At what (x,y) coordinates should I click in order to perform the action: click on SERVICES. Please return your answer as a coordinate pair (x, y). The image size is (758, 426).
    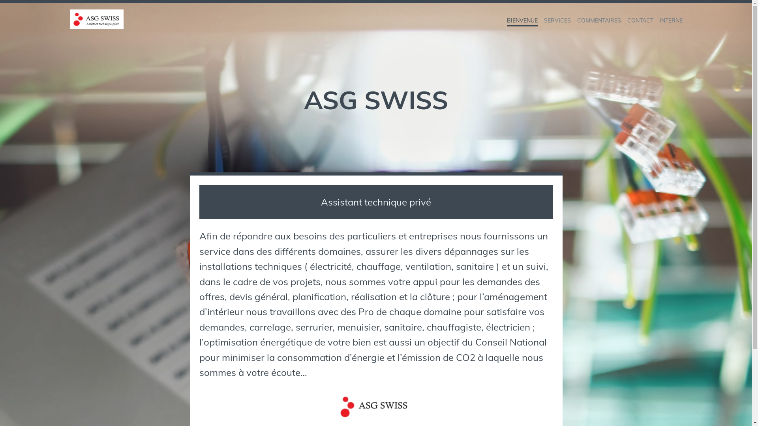
    Looking at the image, I should click on (557, 21).